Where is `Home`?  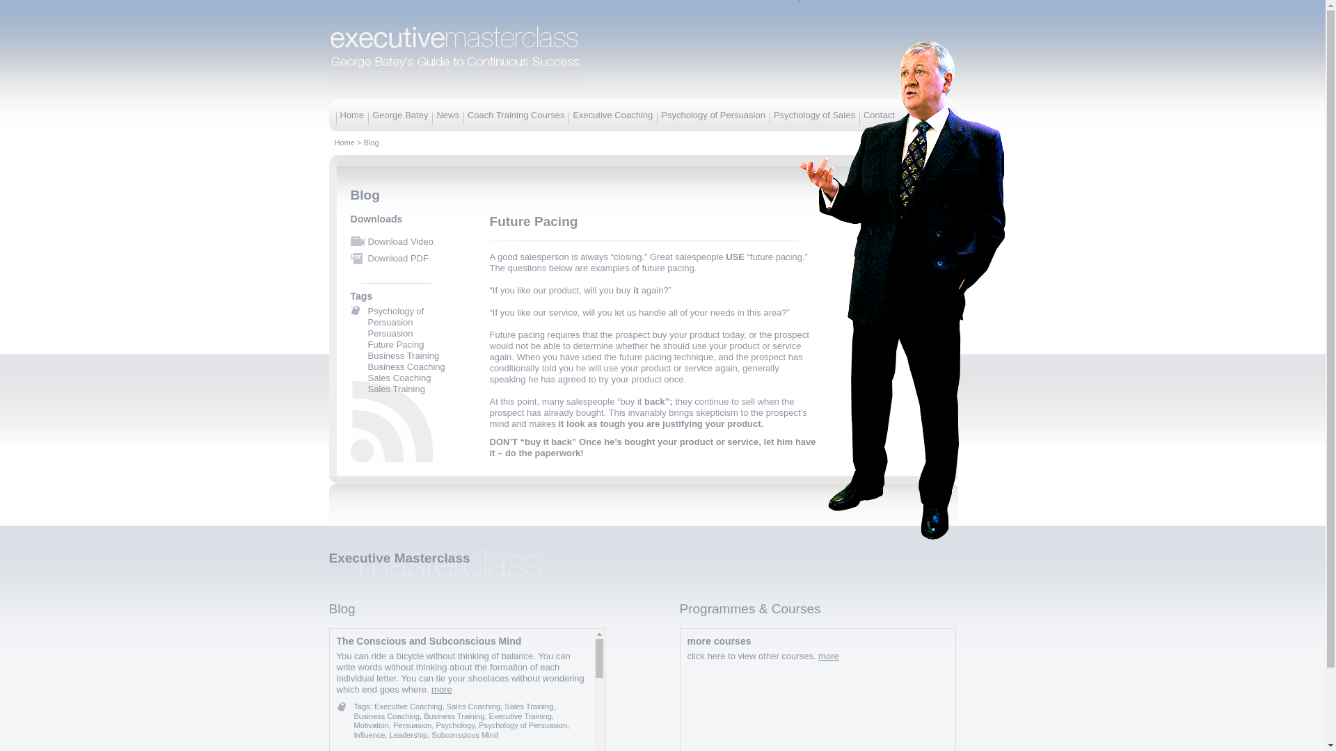 Home is located at coordinates (351, 114).